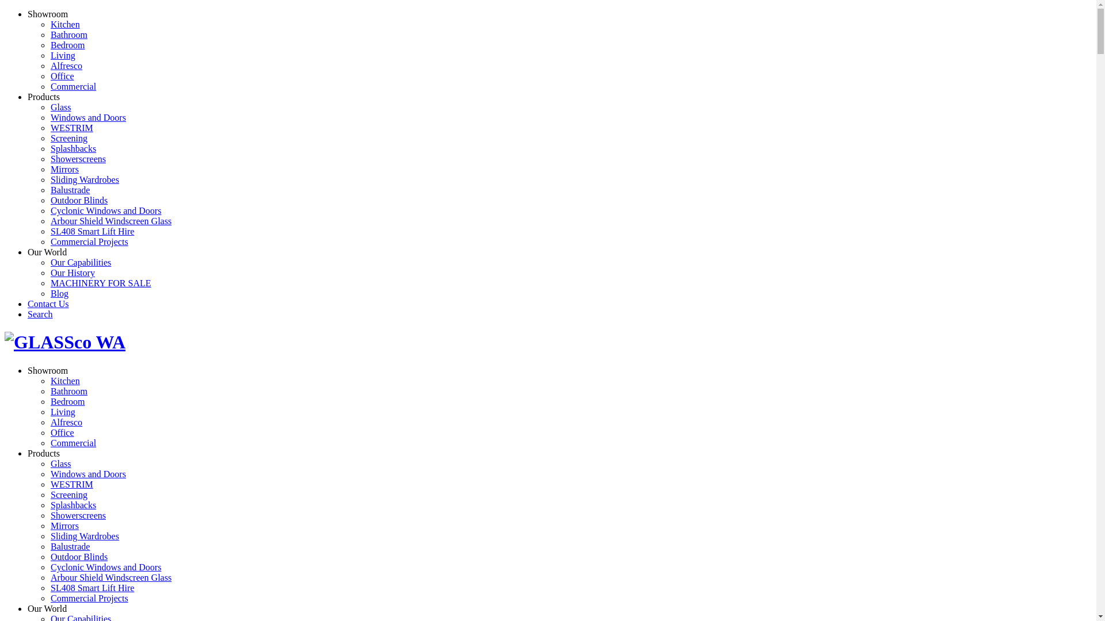 This screenshot has height=621, width=1105. What do you see at coordinates (63, 55) in the screenshot?
I see `Living` at bounding box center [63, 55].